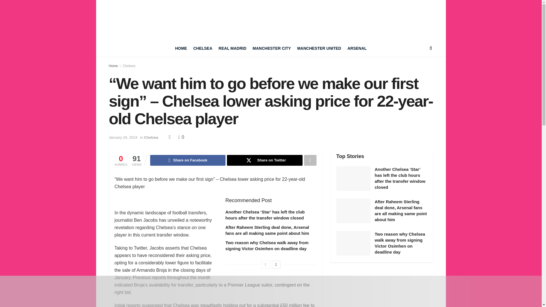 Image resolution: width=546 pixels, height=307 pixels. I want to click on 0, so click(181, 137).